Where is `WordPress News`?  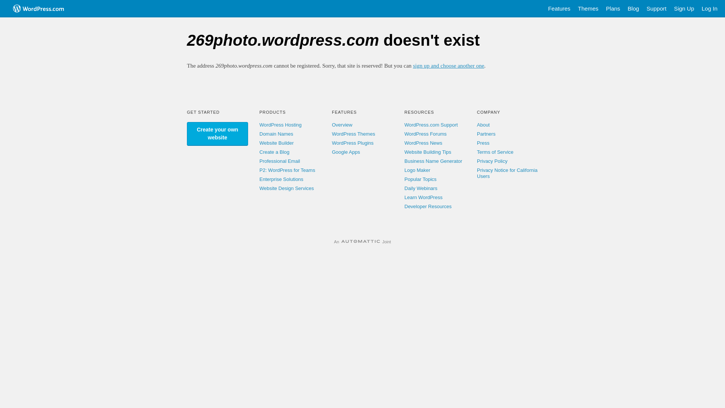 WordPress News is located at coordinates (423, 143).